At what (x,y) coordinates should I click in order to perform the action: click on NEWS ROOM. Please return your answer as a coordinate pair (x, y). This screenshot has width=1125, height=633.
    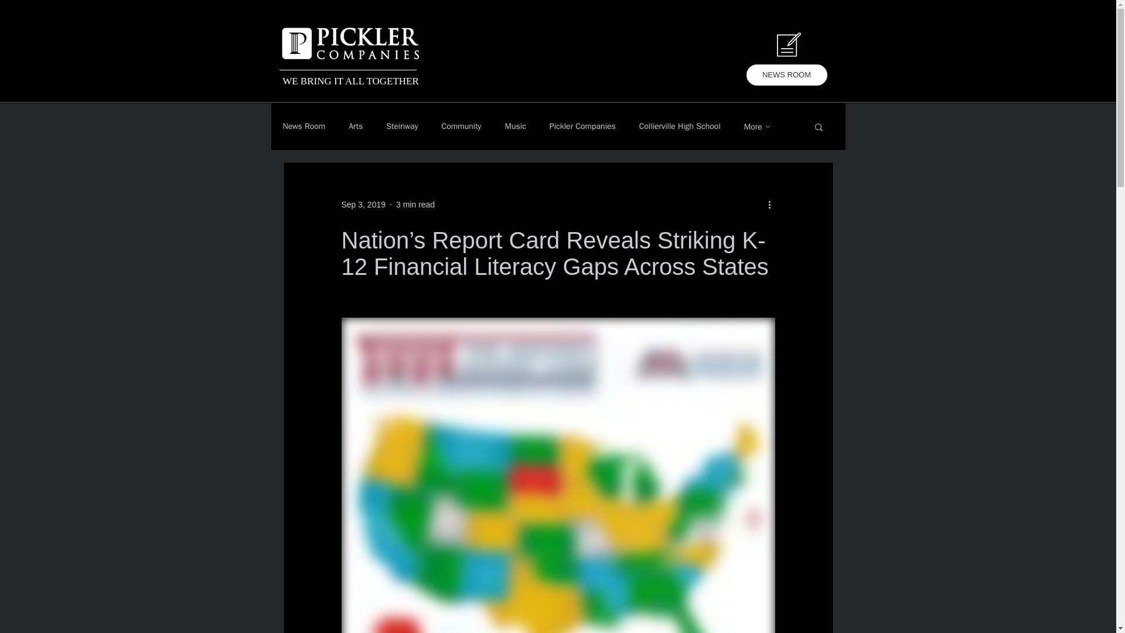
    Looking at the image, I should click on (786, 75).